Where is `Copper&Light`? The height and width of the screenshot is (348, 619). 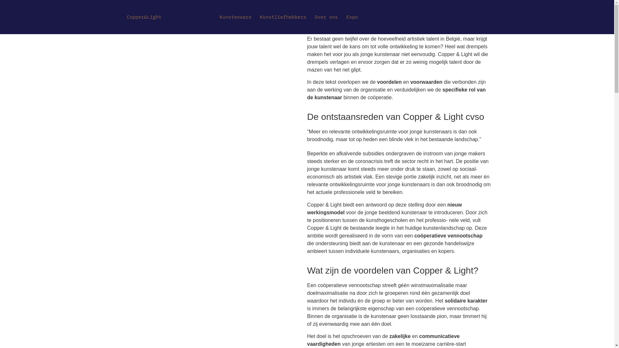 Copper&Light is located at coordinates (144, 17).